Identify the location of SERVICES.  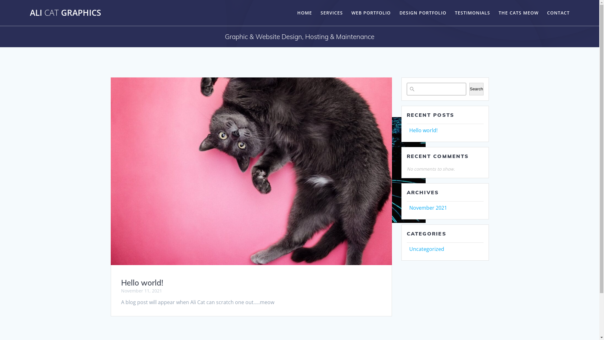
(332, 13).